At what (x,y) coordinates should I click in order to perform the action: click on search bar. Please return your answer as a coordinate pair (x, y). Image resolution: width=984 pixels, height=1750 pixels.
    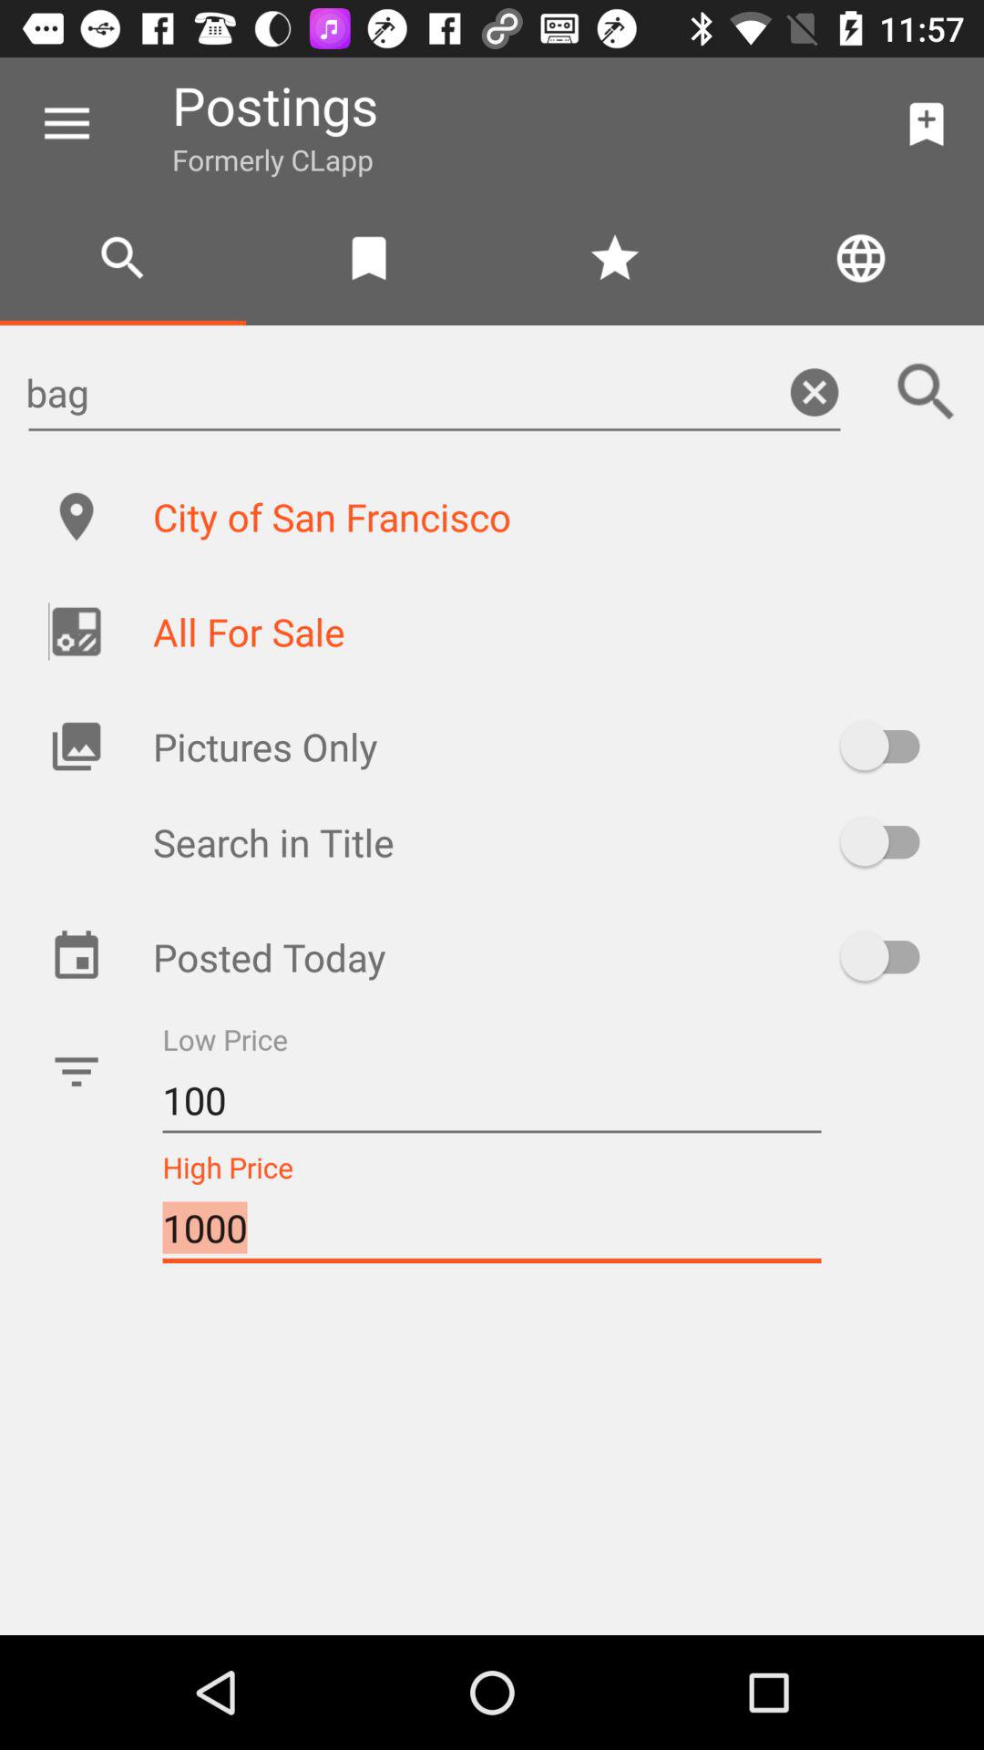
    Looking at the image, I should click on (927, 392).